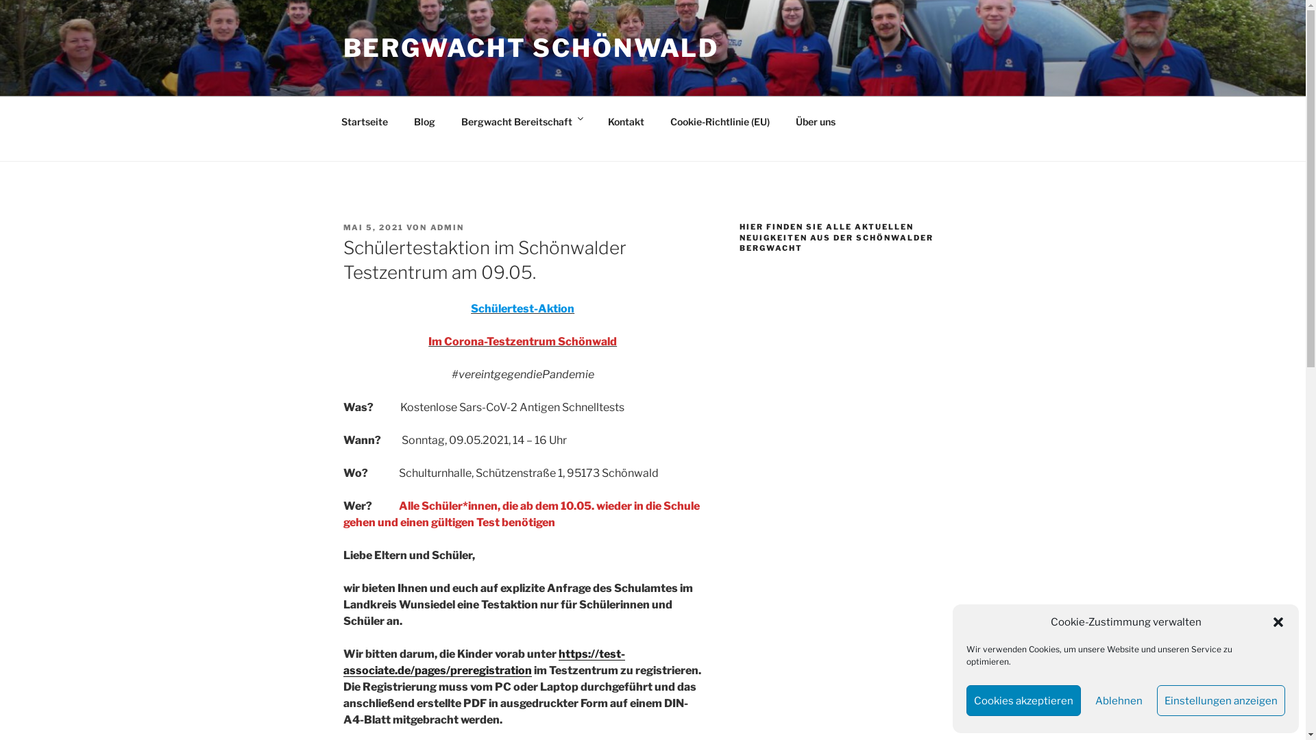 The width and height of the screenshot is (1316, 740). What do you see at coordinates (365, 121) in the screenshot?
I see `Startseite` at bounding box center [365, 121].